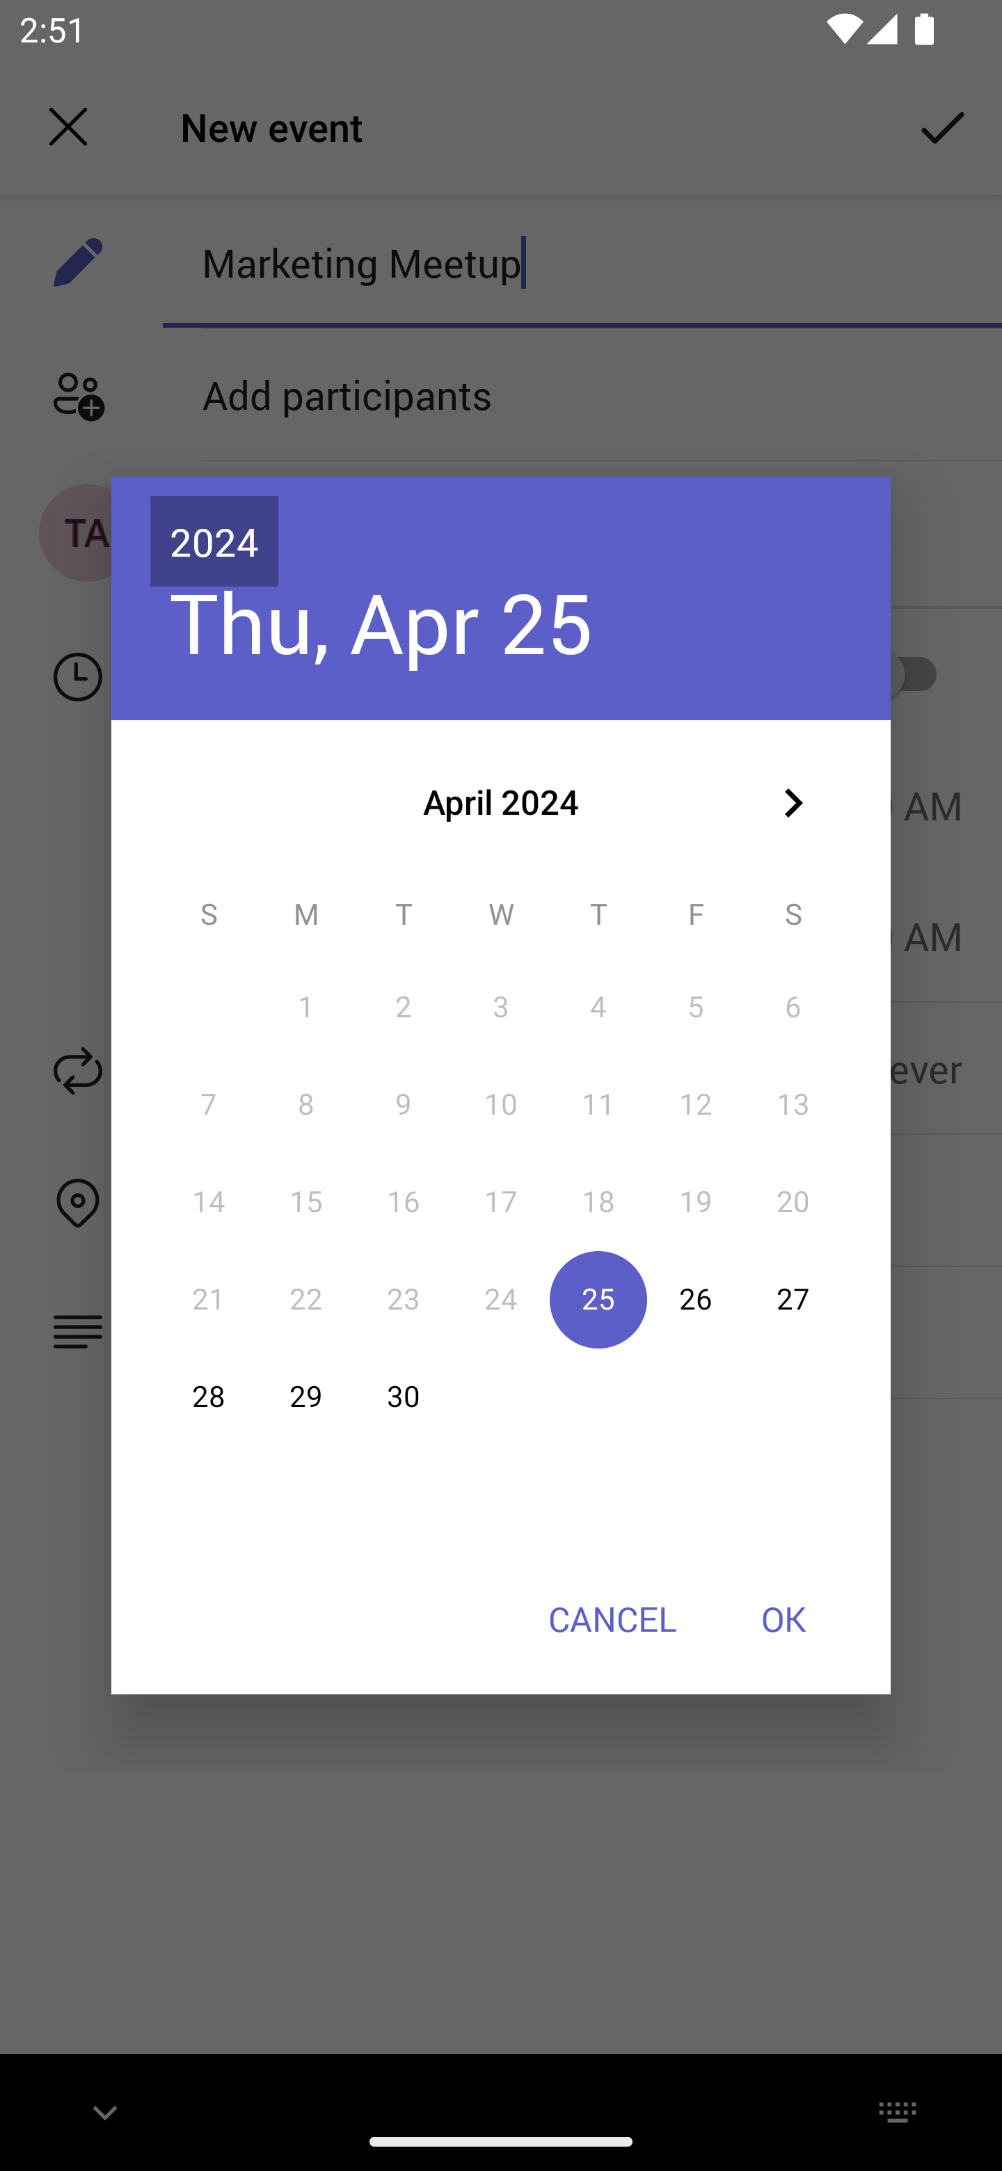 This screenshot has height=2171, width=1002. What do you see at coordinates (696, 1201) in the screenshot?
I see `19 19 April 2024` at bounding box center [696, 1201].